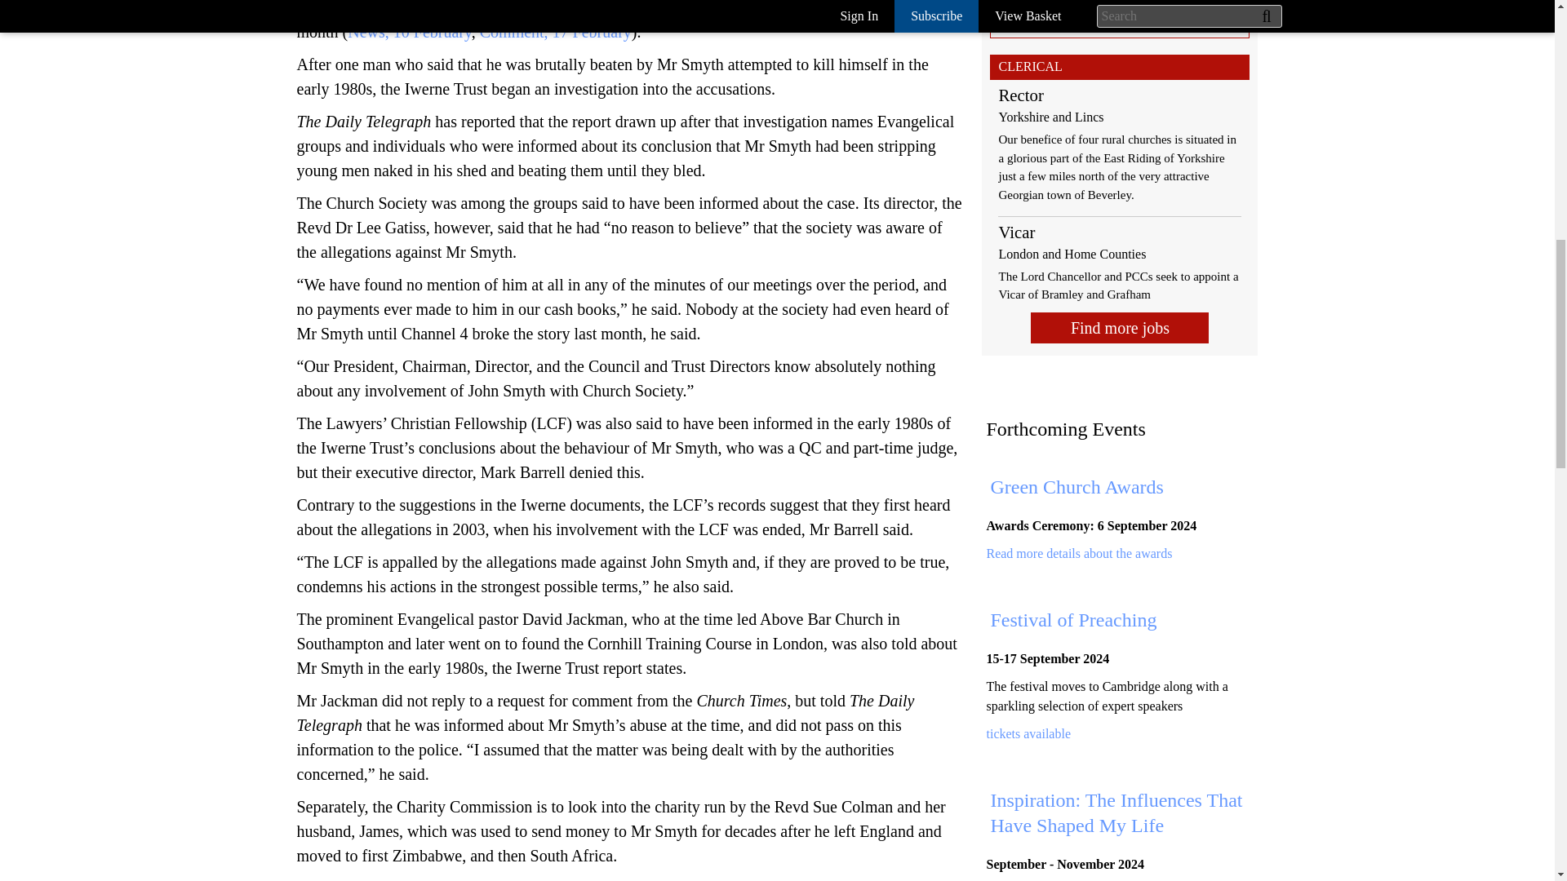 This screenshot has width=1567, height=881. Describe the element at coordinates (1116, 812) in the screenshot. I see `Inspiration: The Influences That Have Shaped My Life` at that location.